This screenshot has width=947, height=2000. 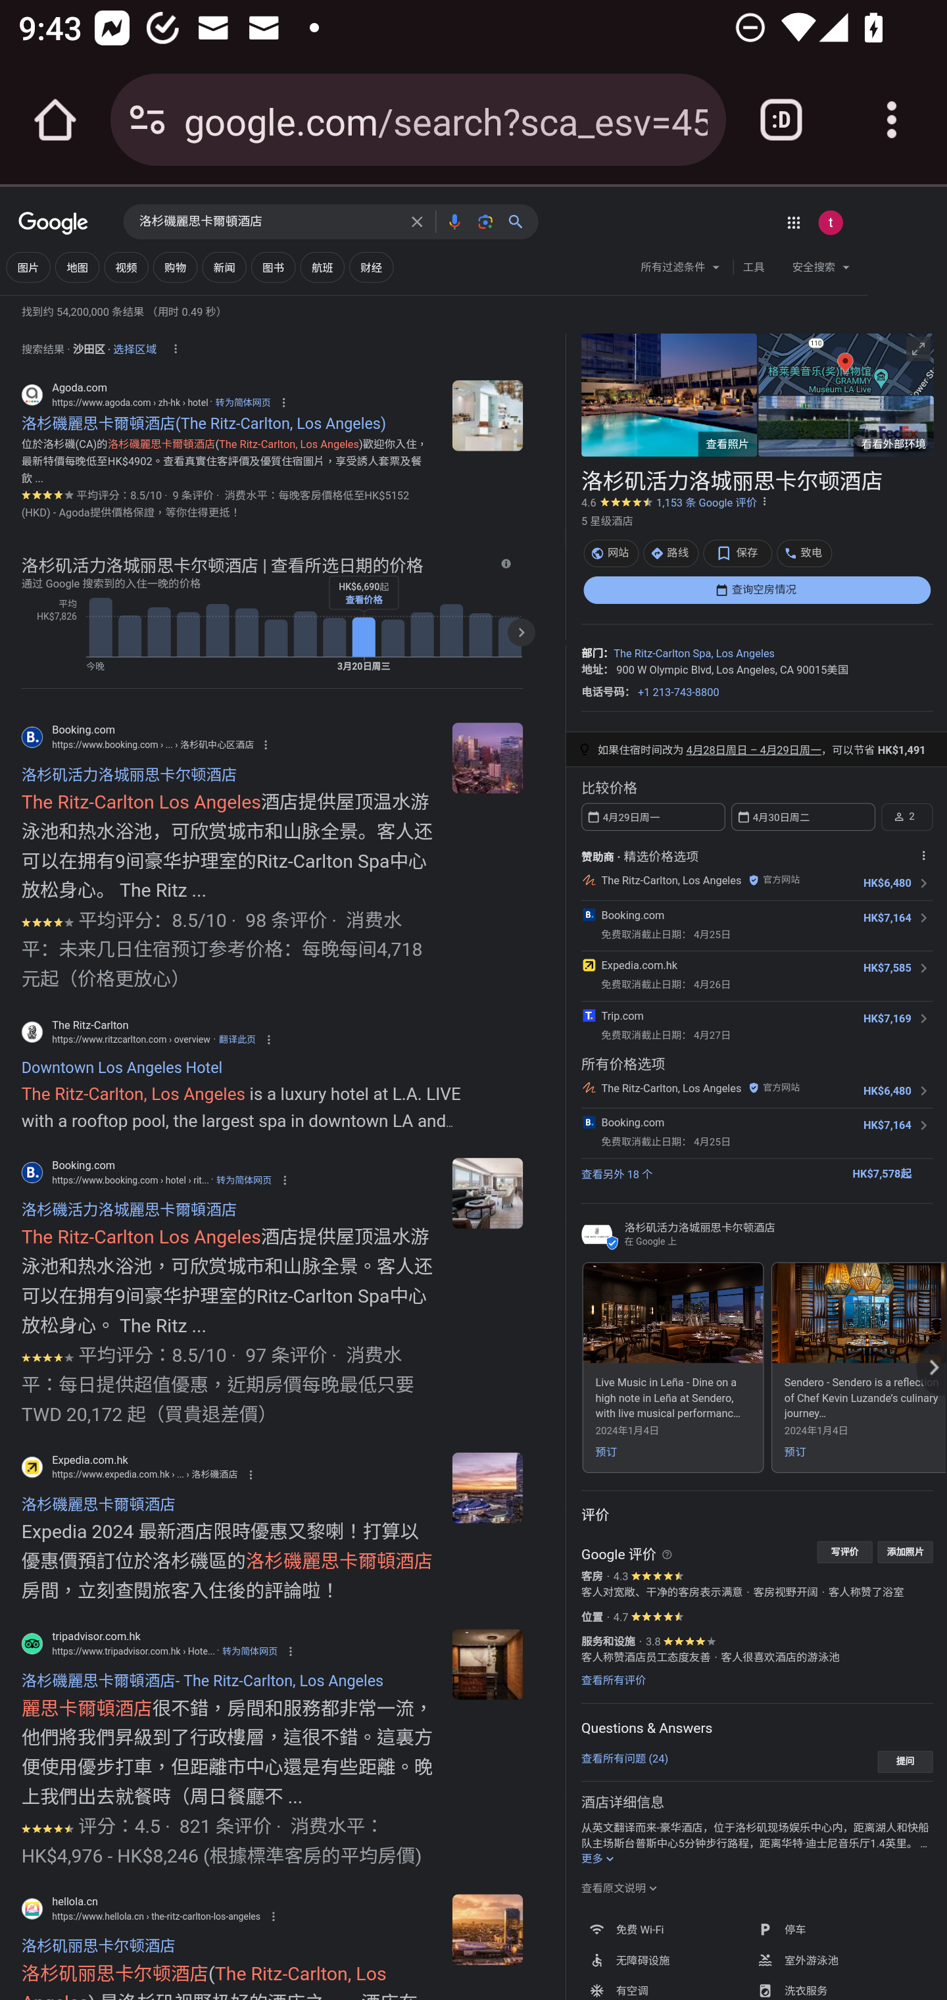 What do you see at coordinates (28, 267) in the screenshot?
I see `图片` at bounding box center [28, 267].